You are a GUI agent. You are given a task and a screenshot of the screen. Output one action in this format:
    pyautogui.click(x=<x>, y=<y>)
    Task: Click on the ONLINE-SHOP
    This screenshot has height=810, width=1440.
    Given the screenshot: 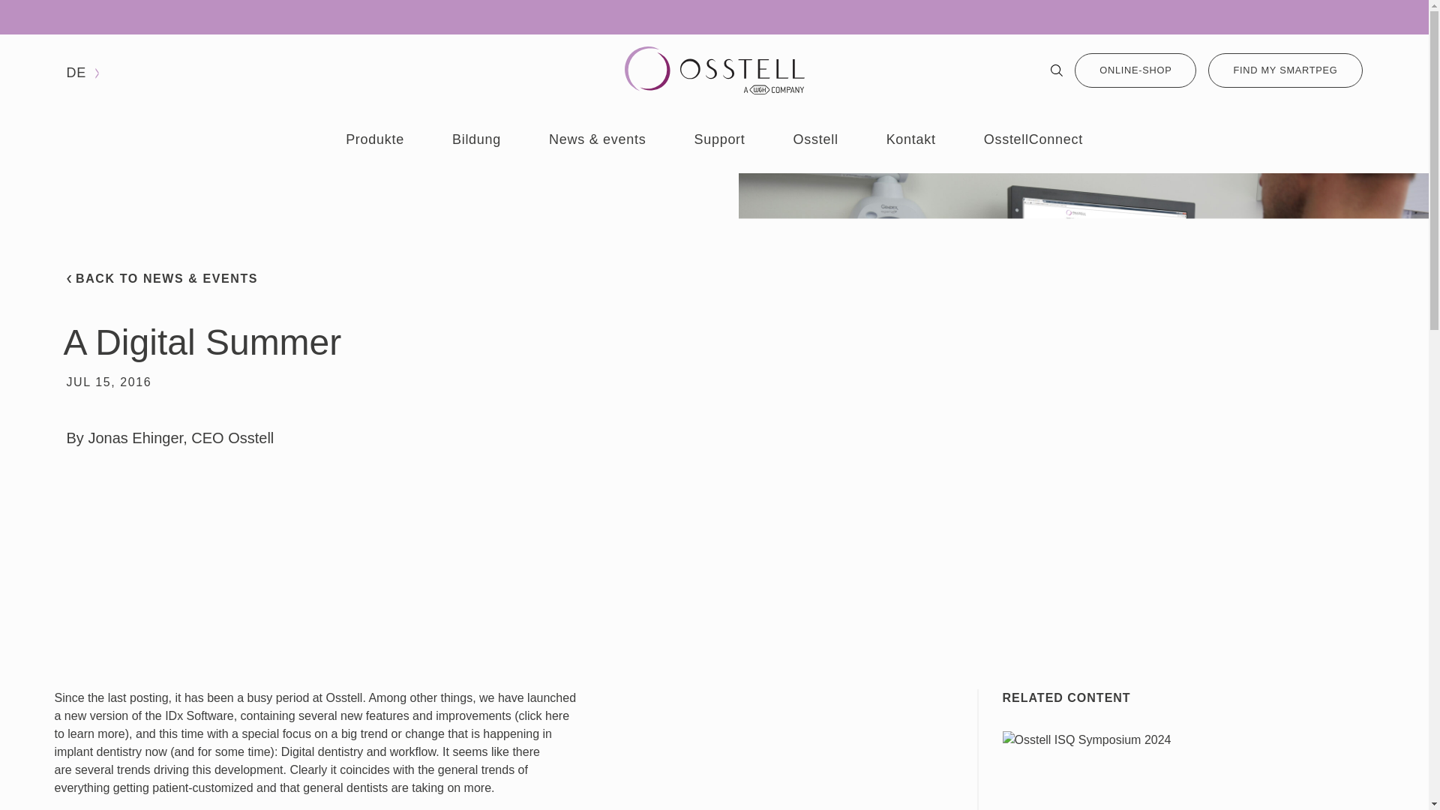 What is the action you would take?
    pyautogui.click(x=1135, y=70)
    